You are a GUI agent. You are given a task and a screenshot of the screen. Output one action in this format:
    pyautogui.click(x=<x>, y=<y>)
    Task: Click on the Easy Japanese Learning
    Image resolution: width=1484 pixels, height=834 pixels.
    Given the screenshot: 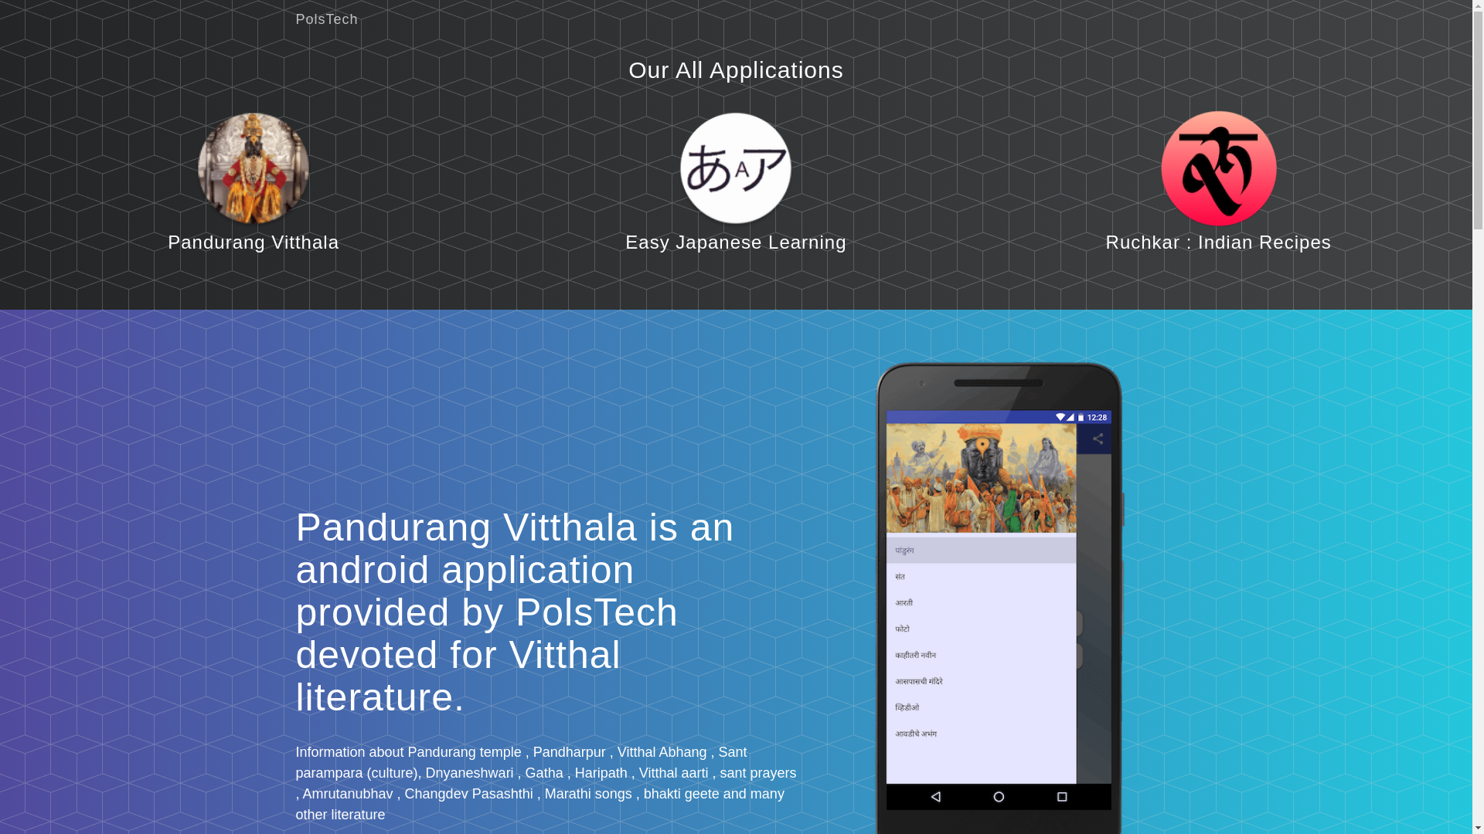 What is the action you would take?
    pyautogui.click(x=735, y=242)
    